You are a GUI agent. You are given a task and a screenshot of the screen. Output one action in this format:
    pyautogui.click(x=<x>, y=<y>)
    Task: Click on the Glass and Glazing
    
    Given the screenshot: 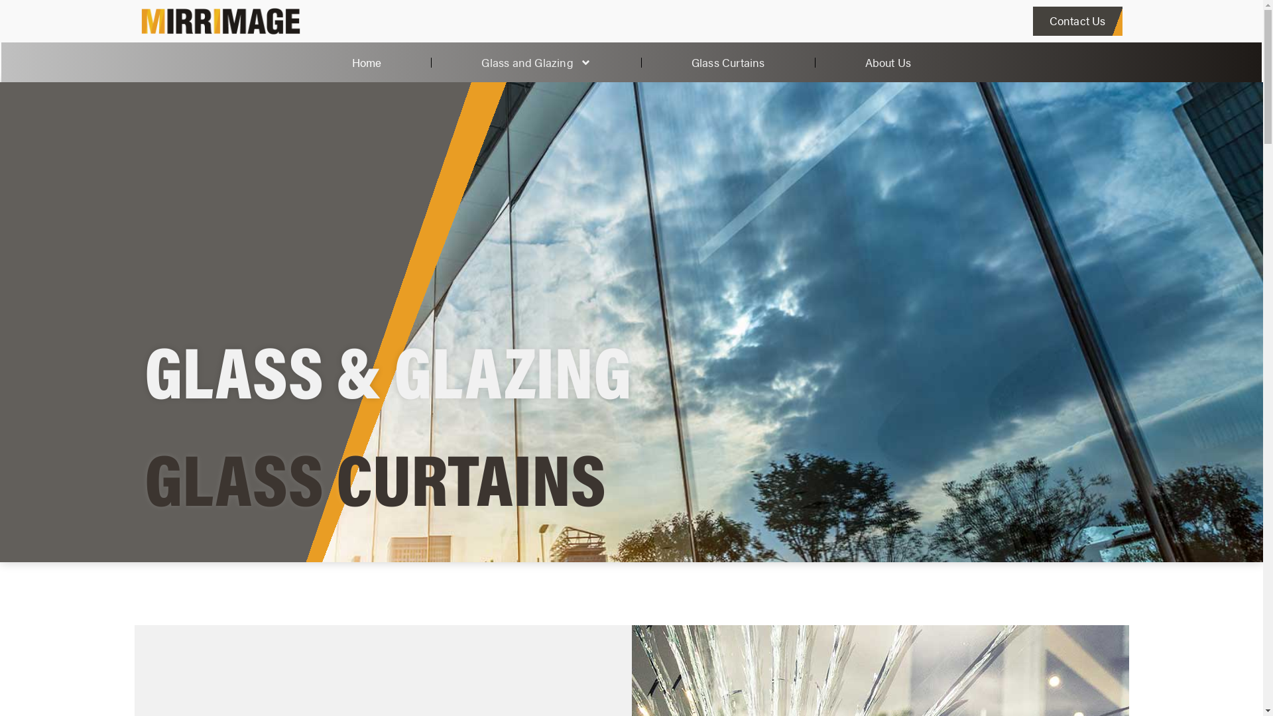 What is the action you would take?
    pyautogui.click(x=536, y=62)
    